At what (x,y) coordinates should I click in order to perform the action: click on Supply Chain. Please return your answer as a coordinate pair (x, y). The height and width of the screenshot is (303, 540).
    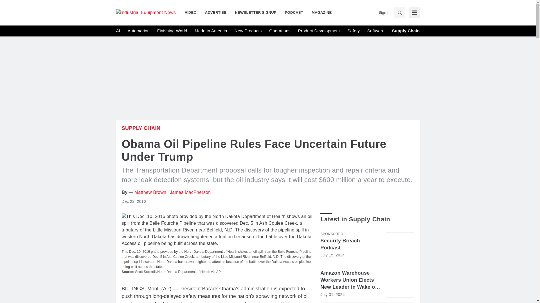
    Looking at the image, I should click on (141, 128).